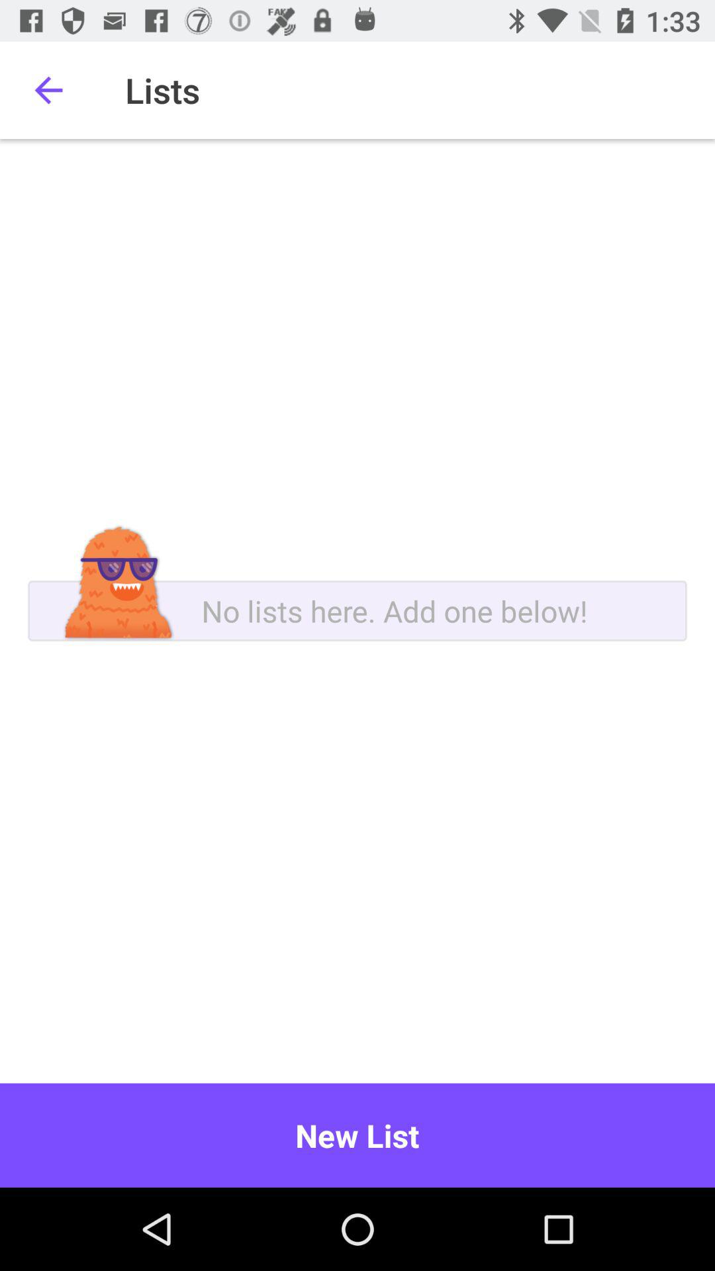  Describe the element at coordinates (358, 611) in the screenshot. I see `create a new list below` at that location.